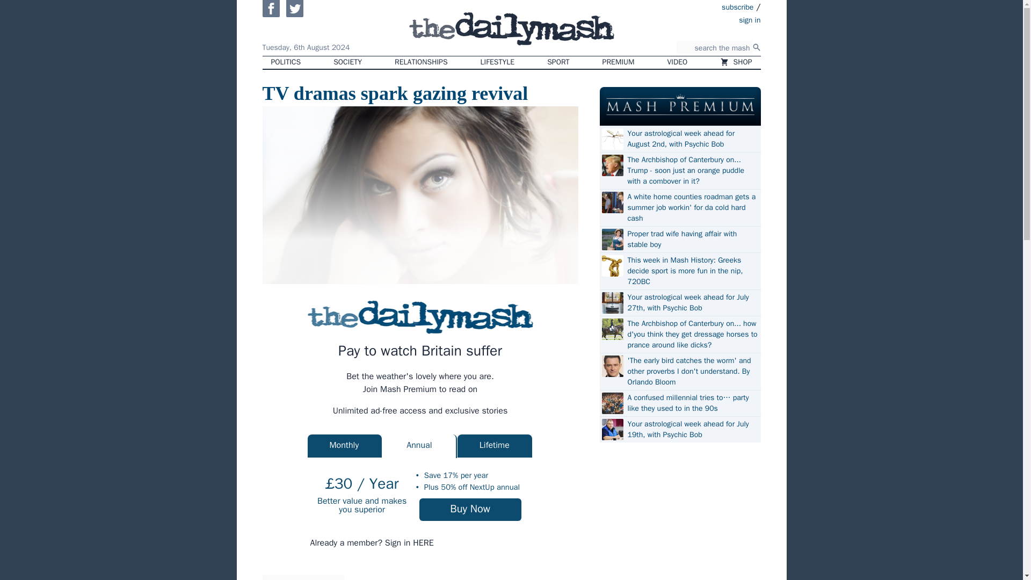 The height and width of the screenshot is (580, 1031). Describe the element at coordinates (736, 62) in the screenshot. I see `SHOP` at that location.